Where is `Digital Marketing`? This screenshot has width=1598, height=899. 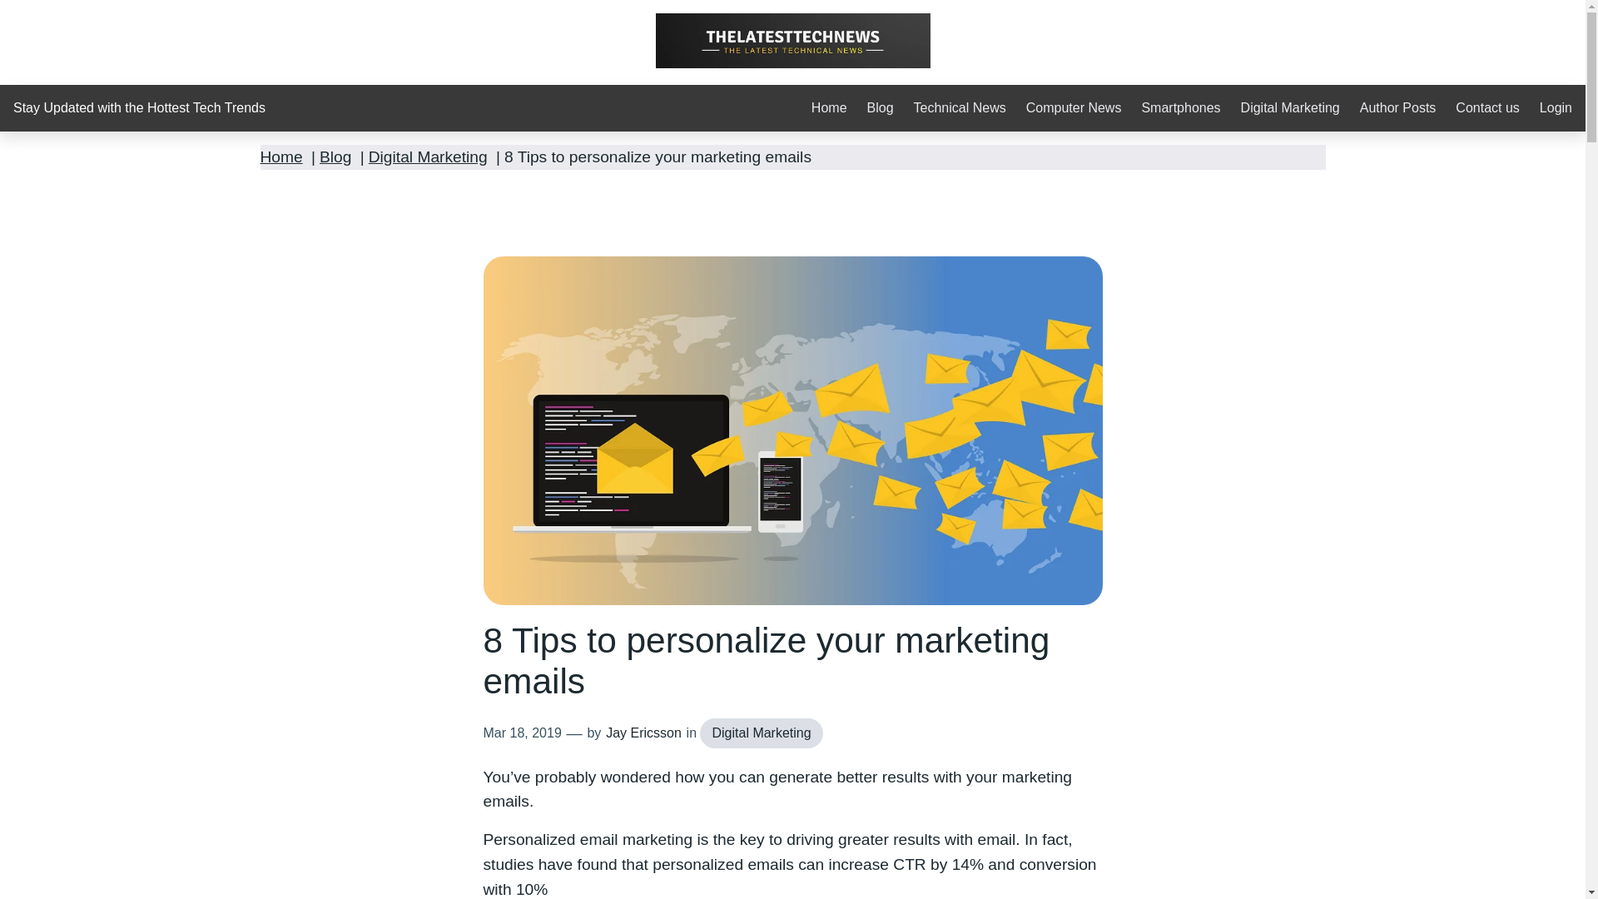
Digital Marketing is located at coordinates (1290, 108).